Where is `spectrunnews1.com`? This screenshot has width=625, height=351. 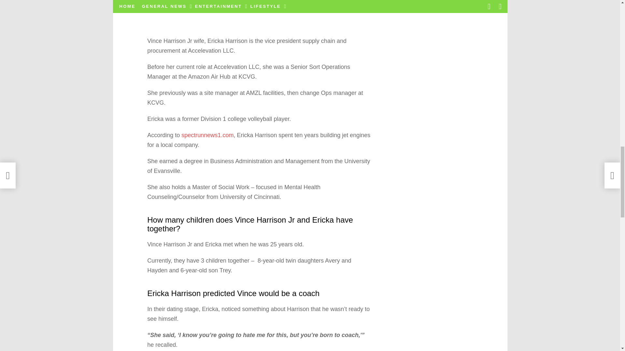 spectrunnews1.com is located at coordinates (208, 135).